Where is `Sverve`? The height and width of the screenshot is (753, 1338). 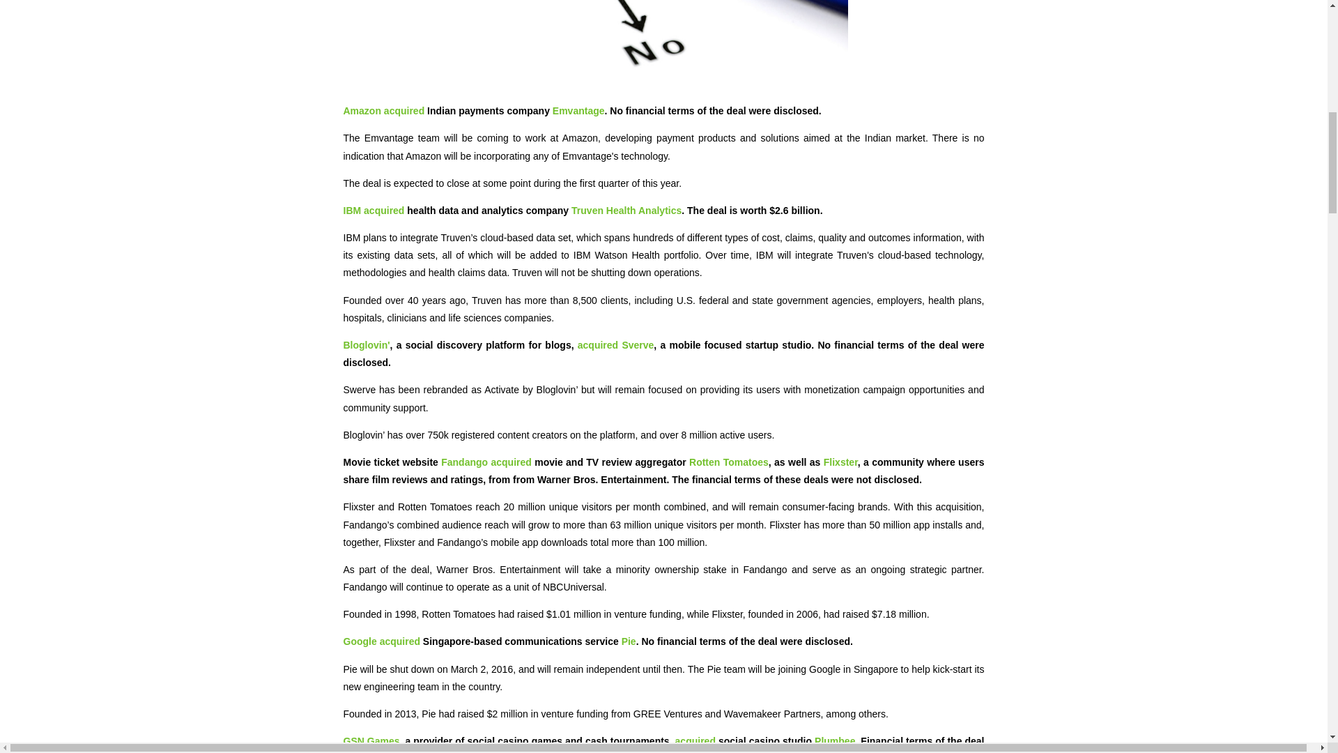
Sverve is located at coordinates (638, 345).